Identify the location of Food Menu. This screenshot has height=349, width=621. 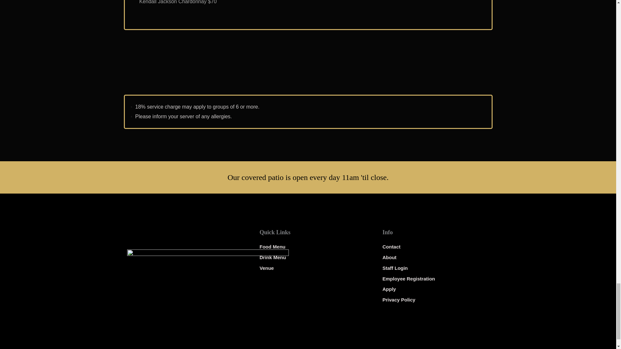
(311, 247).